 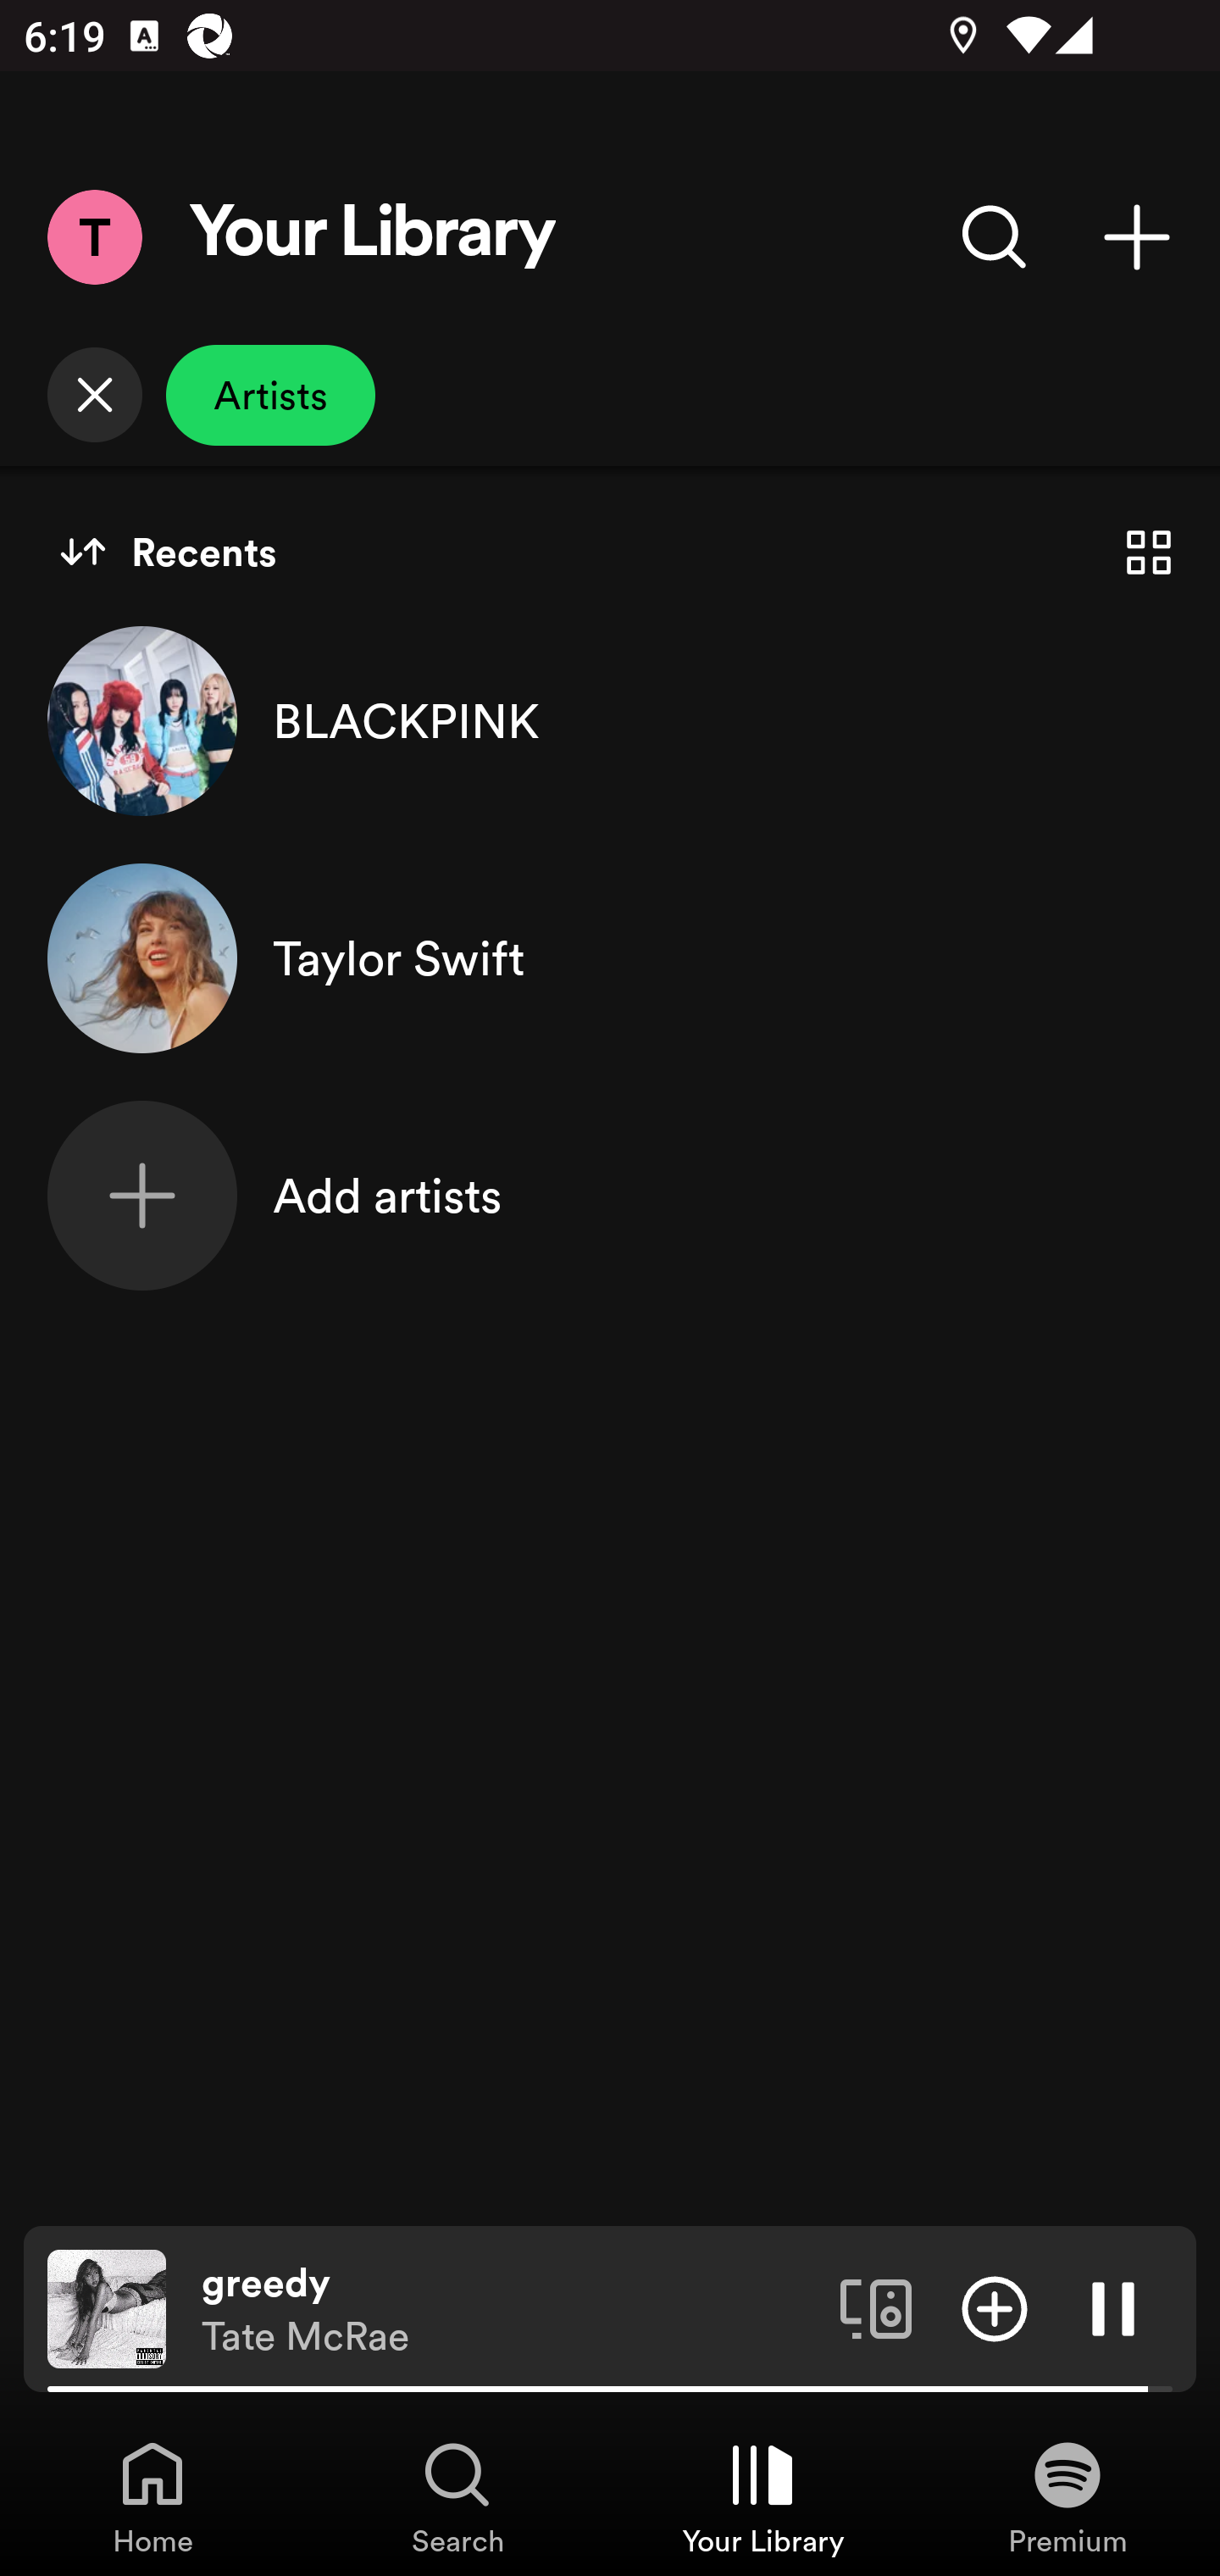 What do you see at coordinates (1113, 2307) in the screenshot?
I see `Pause` at bounding box center [1113, 2307].